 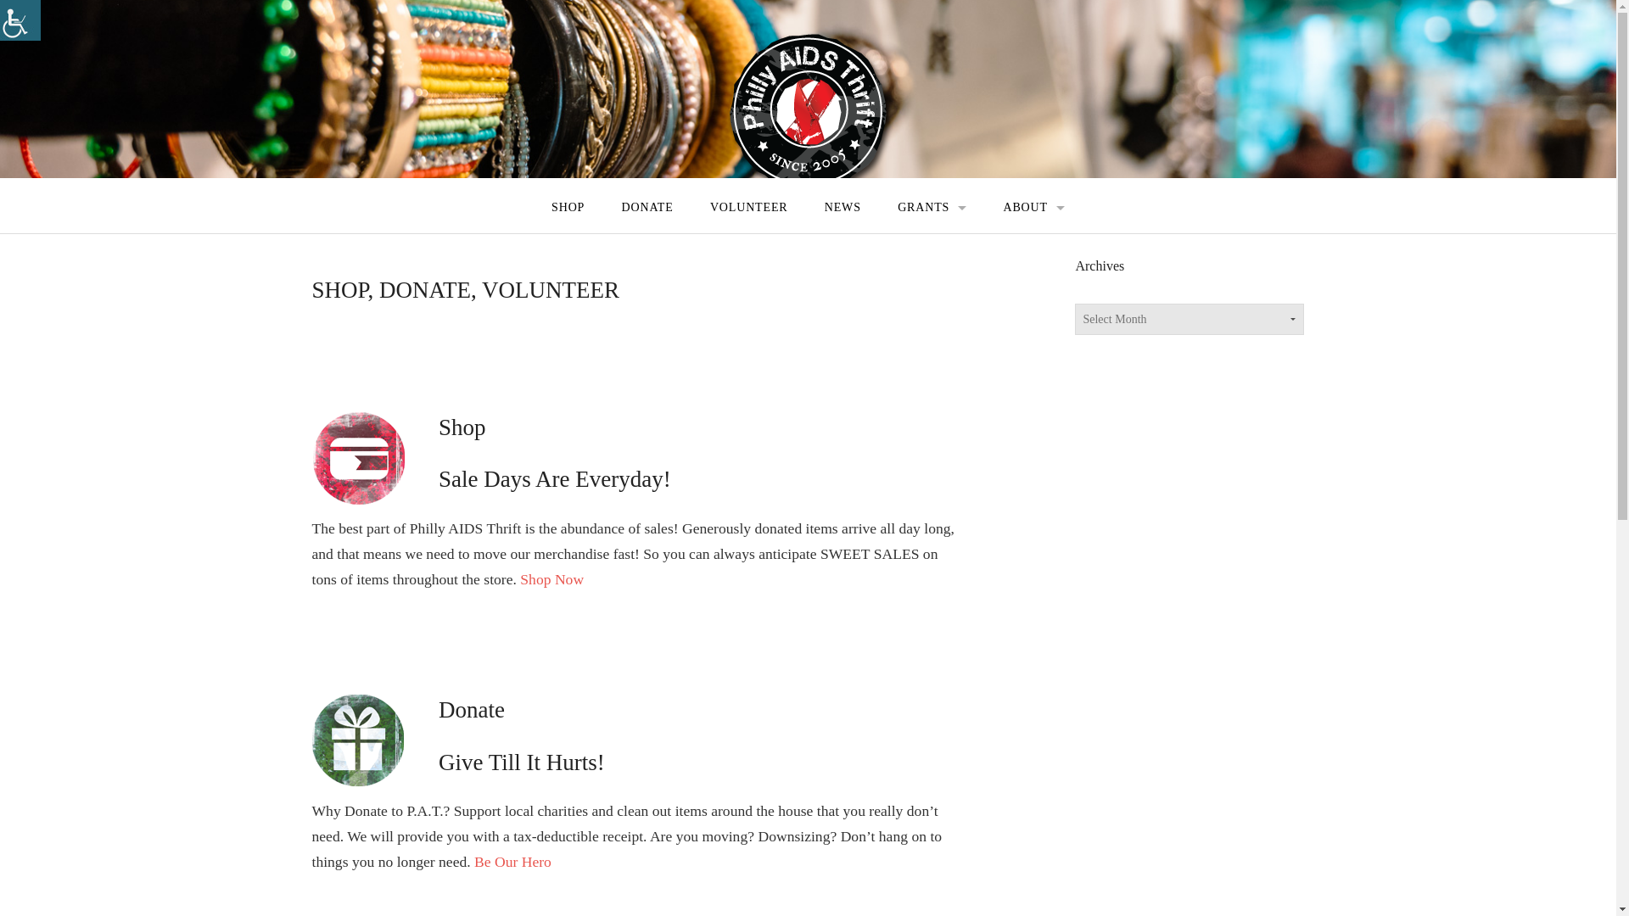 I want to click on Be Our Hero, so click(x=512, y=862).